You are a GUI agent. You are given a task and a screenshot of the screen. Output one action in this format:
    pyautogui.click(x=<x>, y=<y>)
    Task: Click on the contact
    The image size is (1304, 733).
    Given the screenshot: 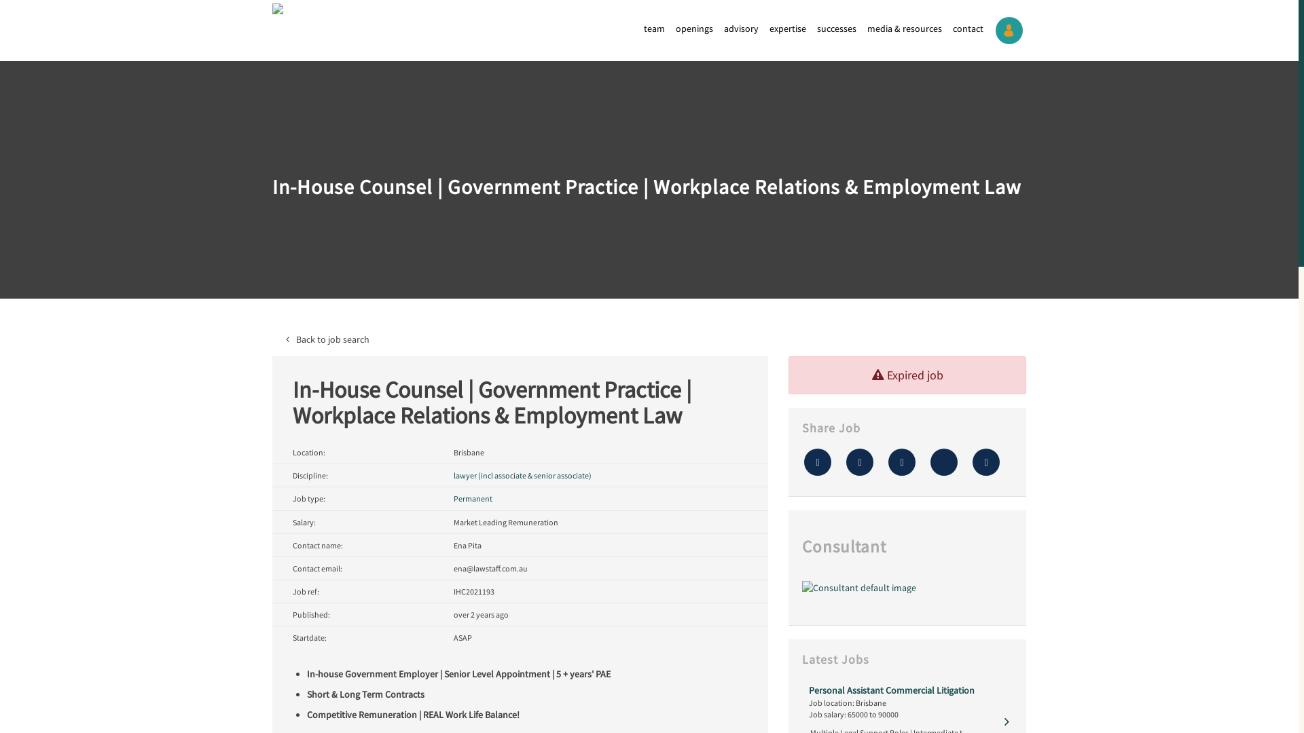 What is the action you would take?
    pyautogui.click(x=968, y=29)
    